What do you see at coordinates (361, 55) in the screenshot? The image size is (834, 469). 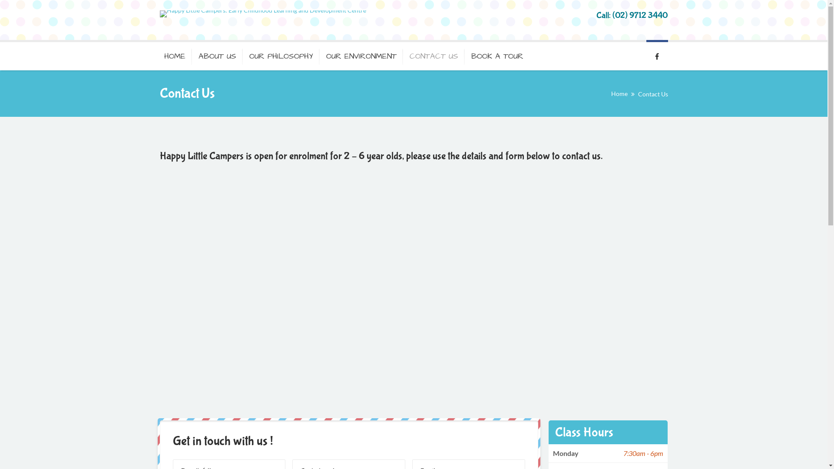 I see `OUR ENVIRONMENT` at bounding box center [361, 55].